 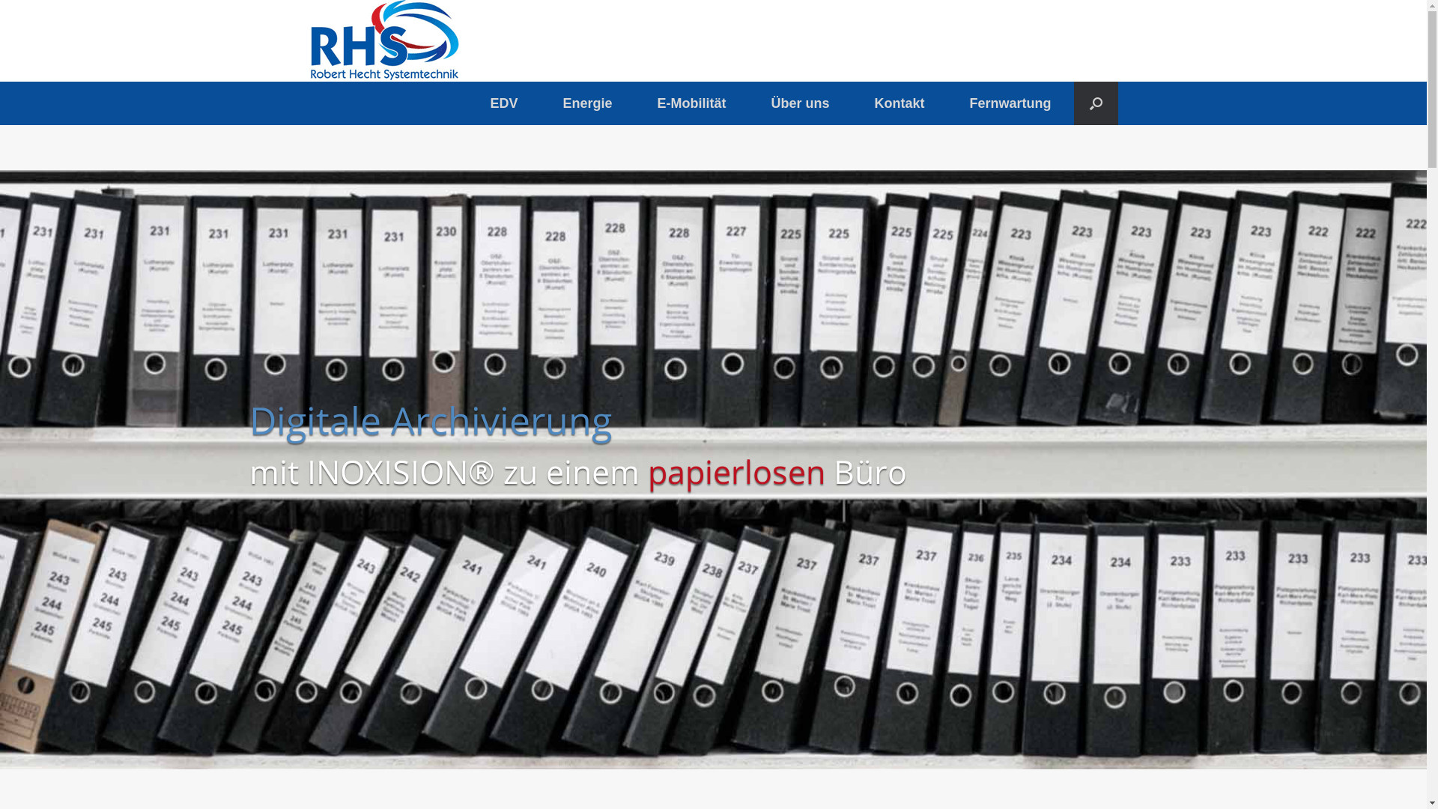 What do you see at coordinates (503, 103) in the screenshot?
I see `EDV` at bounding box center [503, 103].